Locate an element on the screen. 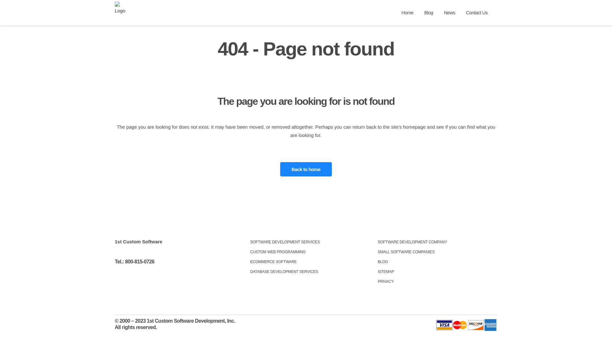  PRIVACY is located at coordinates (437, 282).